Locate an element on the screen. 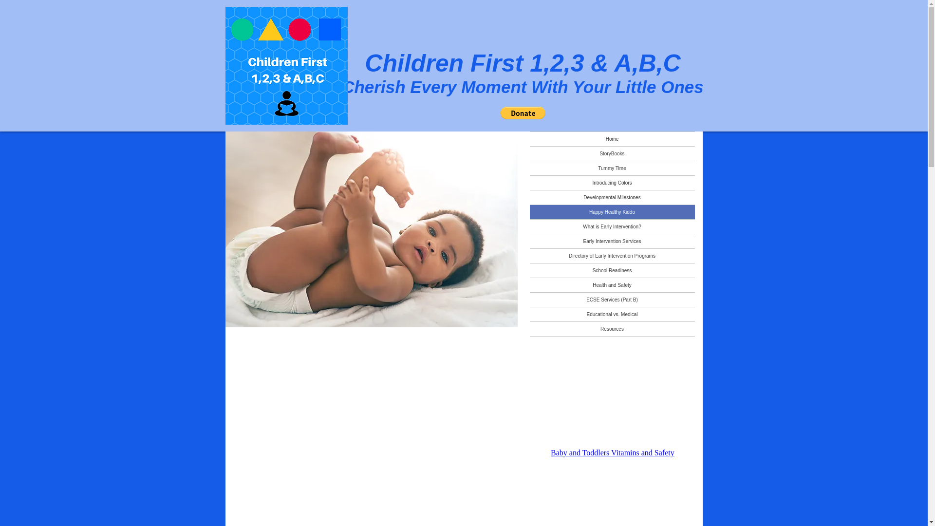  Developmental Milestones is located at coordinates (612, 197).